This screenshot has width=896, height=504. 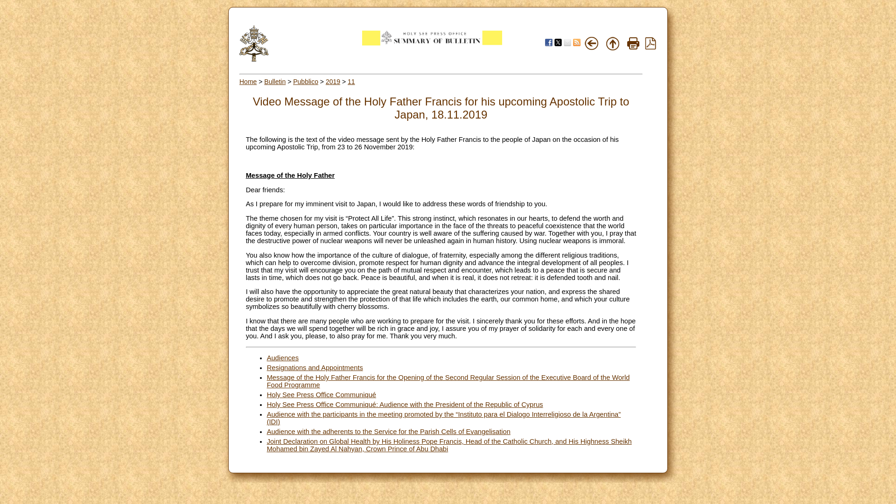 I want to click on Top, so click(x=612, y=43).